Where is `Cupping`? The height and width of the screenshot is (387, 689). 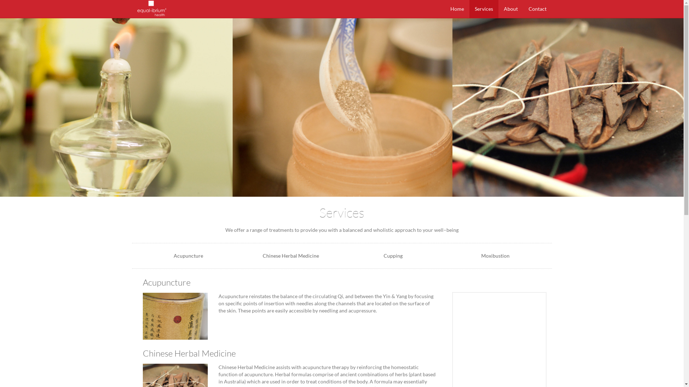 Cupping is located at coordinates (393, 256).